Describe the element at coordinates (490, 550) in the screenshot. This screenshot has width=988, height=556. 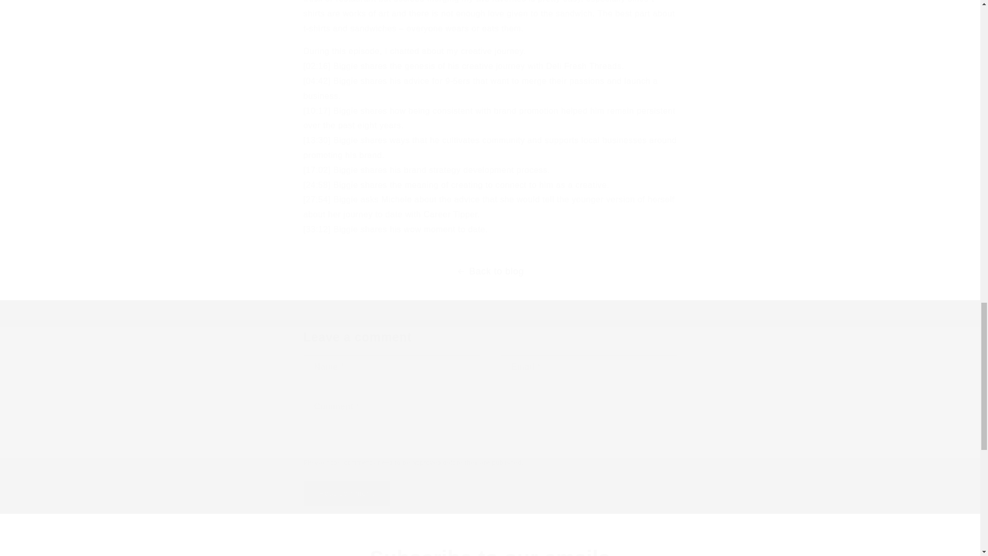
I see `Subscribe to our emails` at that location.